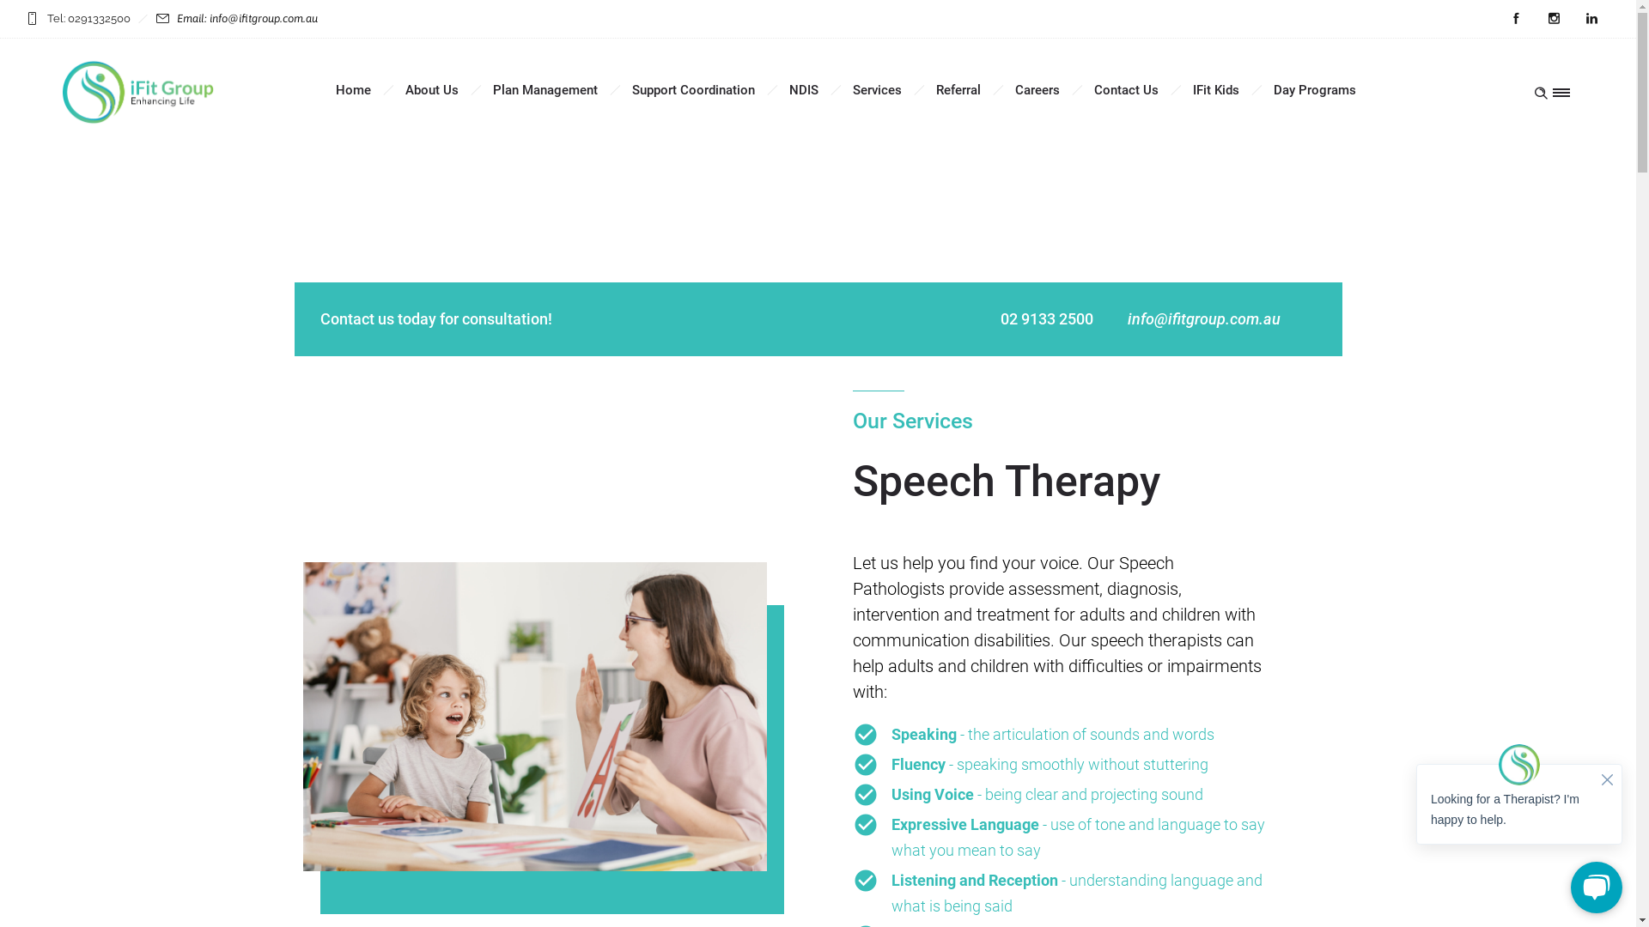  What do you see at coordinates (247, 19) in the screenshot?
I see `Email: info@ifitgroup.com.au` at bounding box center [247, 19].